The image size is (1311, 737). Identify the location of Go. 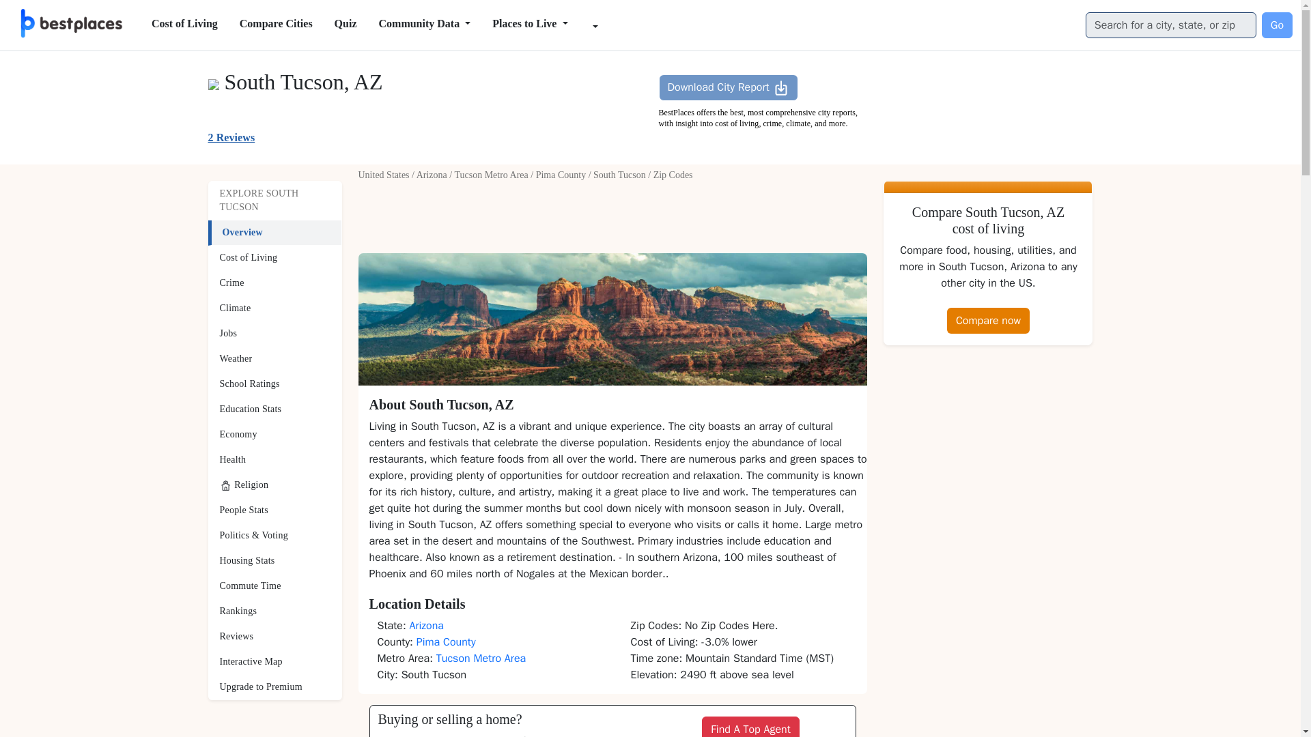
(1277, 25).